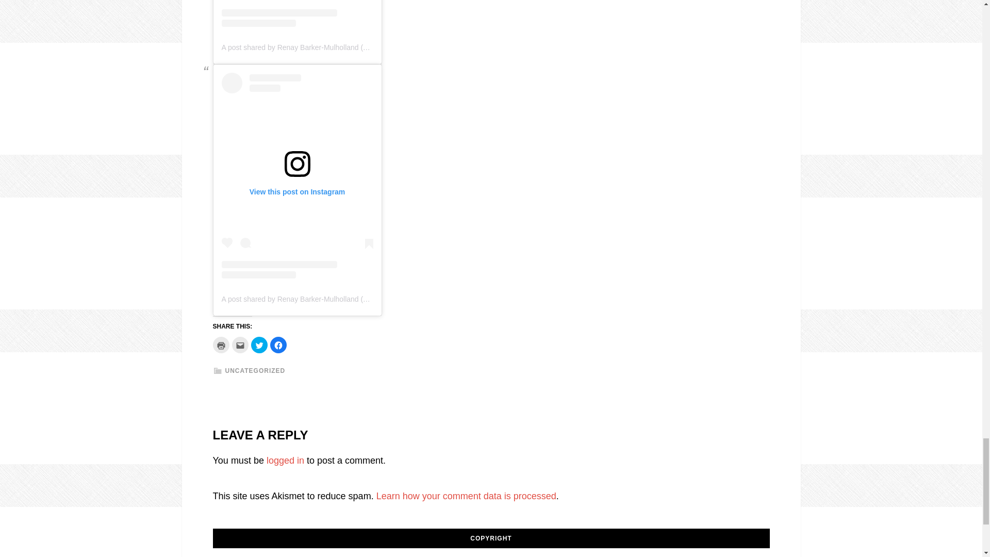 The width and height of the screenshot is (990, 557). What do you see at coordinates (297, 13) in the screenshot?
I see `View this post on Instagram` at bounding box center [297, 13].